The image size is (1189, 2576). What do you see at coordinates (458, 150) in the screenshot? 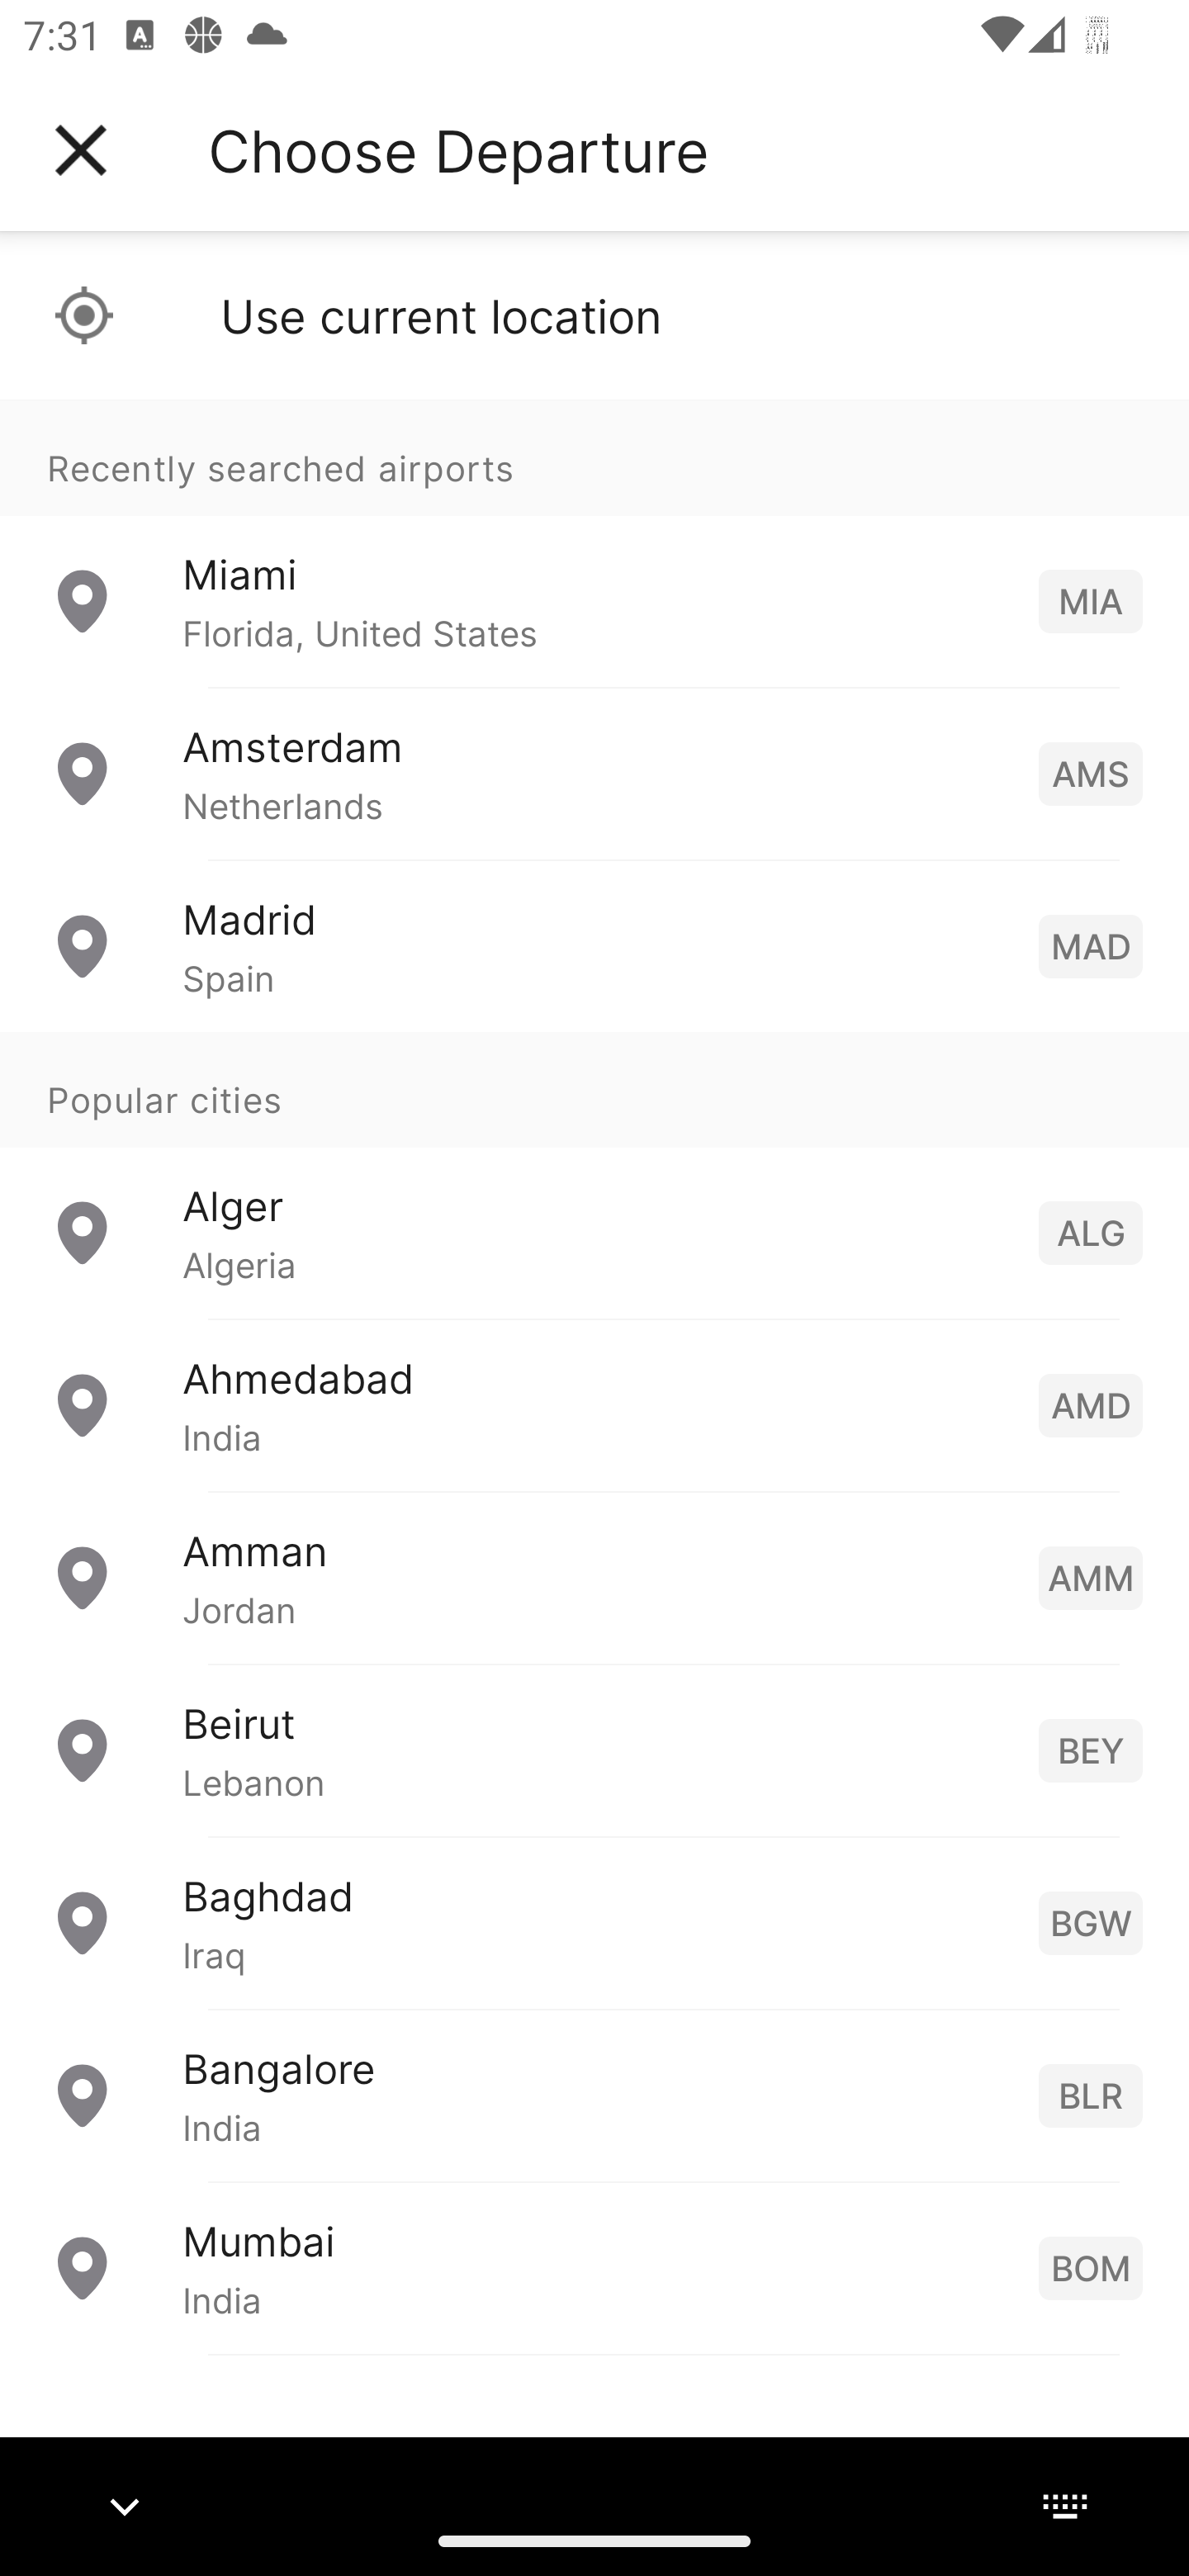
I see `Choose Departure` at bounding box center [458, 150].